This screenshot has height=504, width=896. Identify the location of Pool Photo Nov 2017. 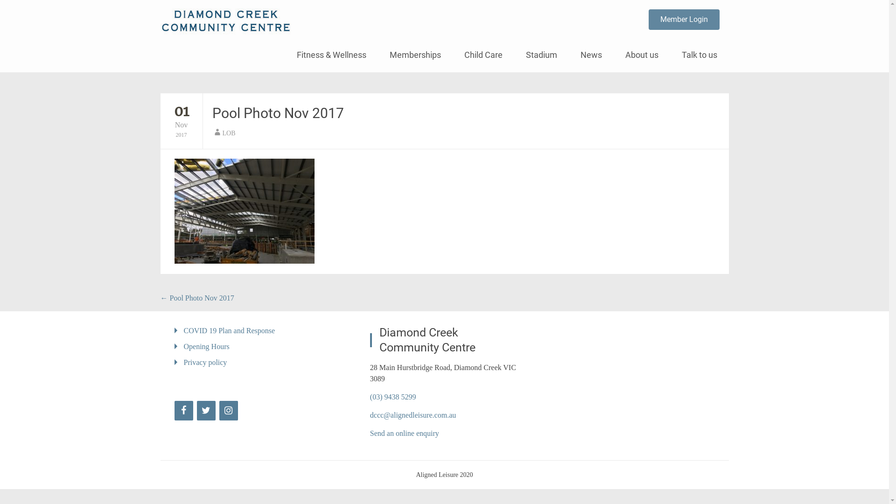
(278, 113).